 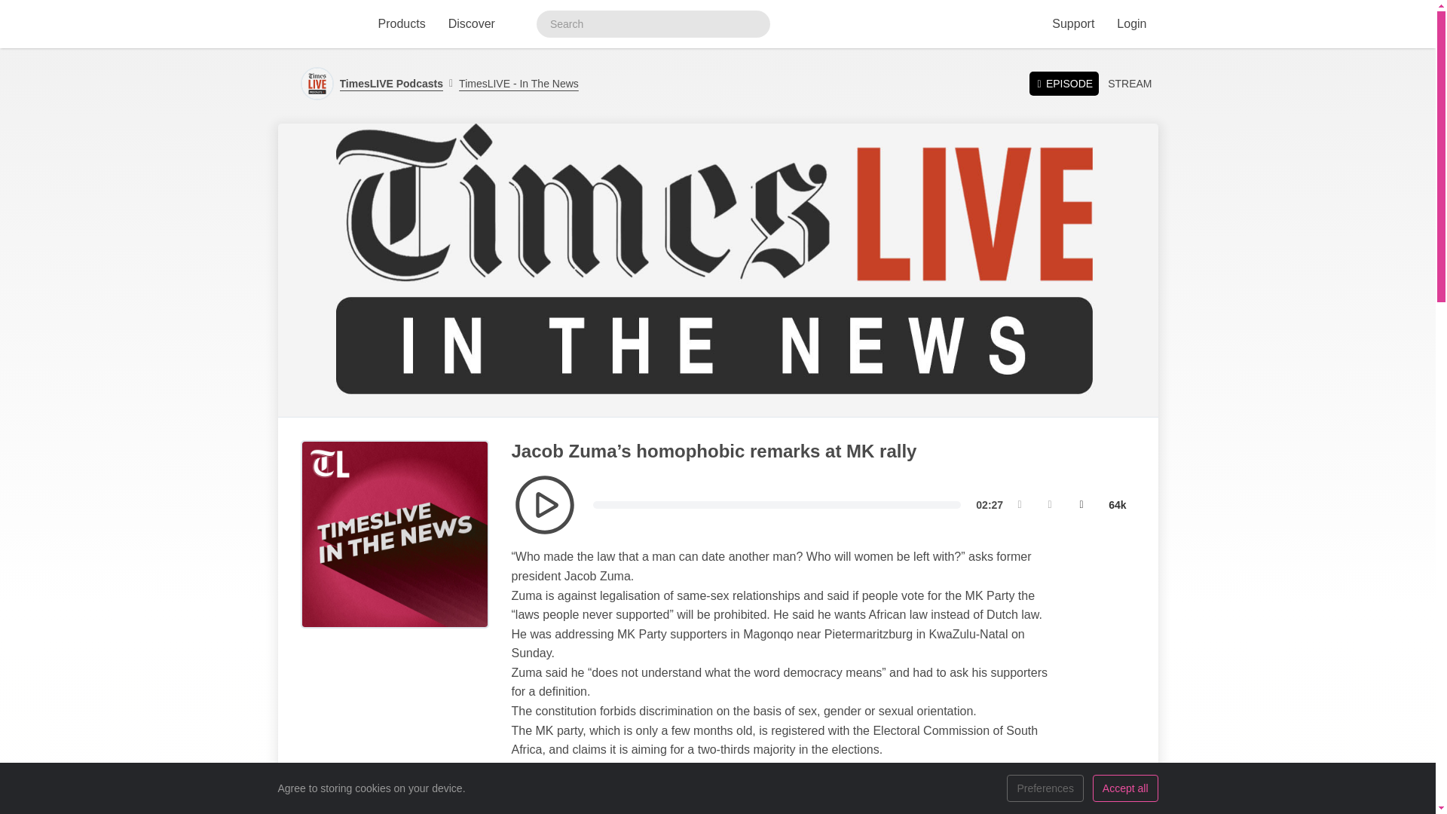 What do you see at coordinates (1129, 84) in the screenshot?
I see `STREAM` at bounding box center [1129, 84].